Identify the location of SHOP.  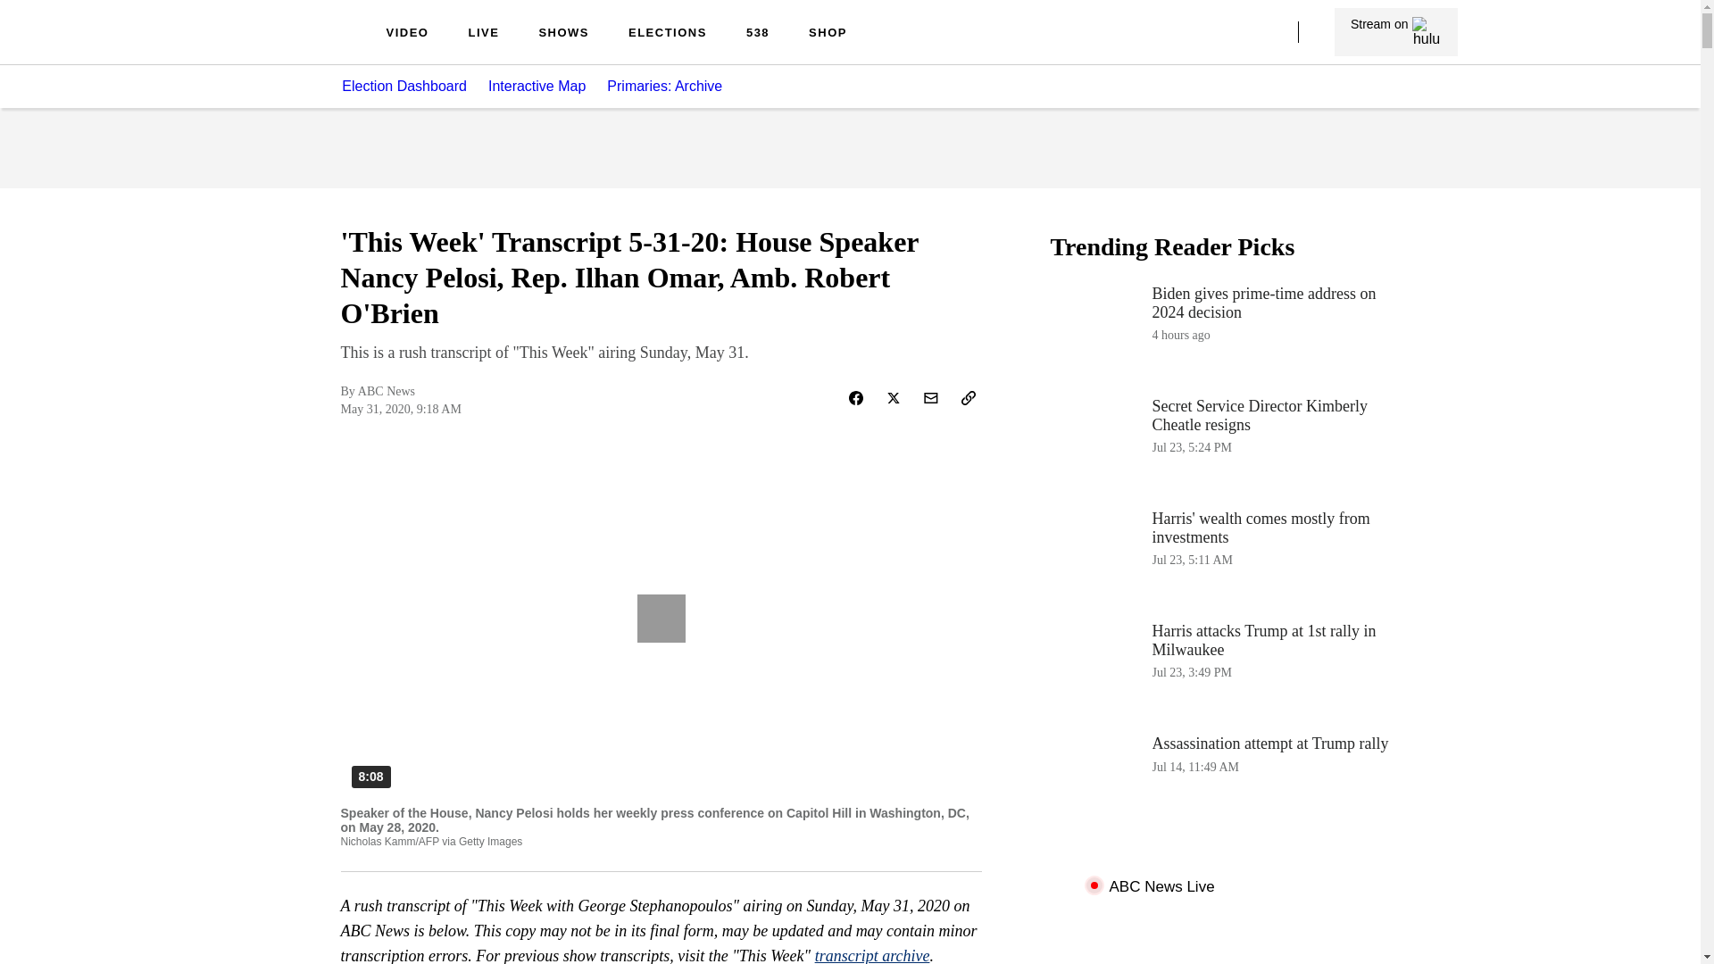
(404, 86).